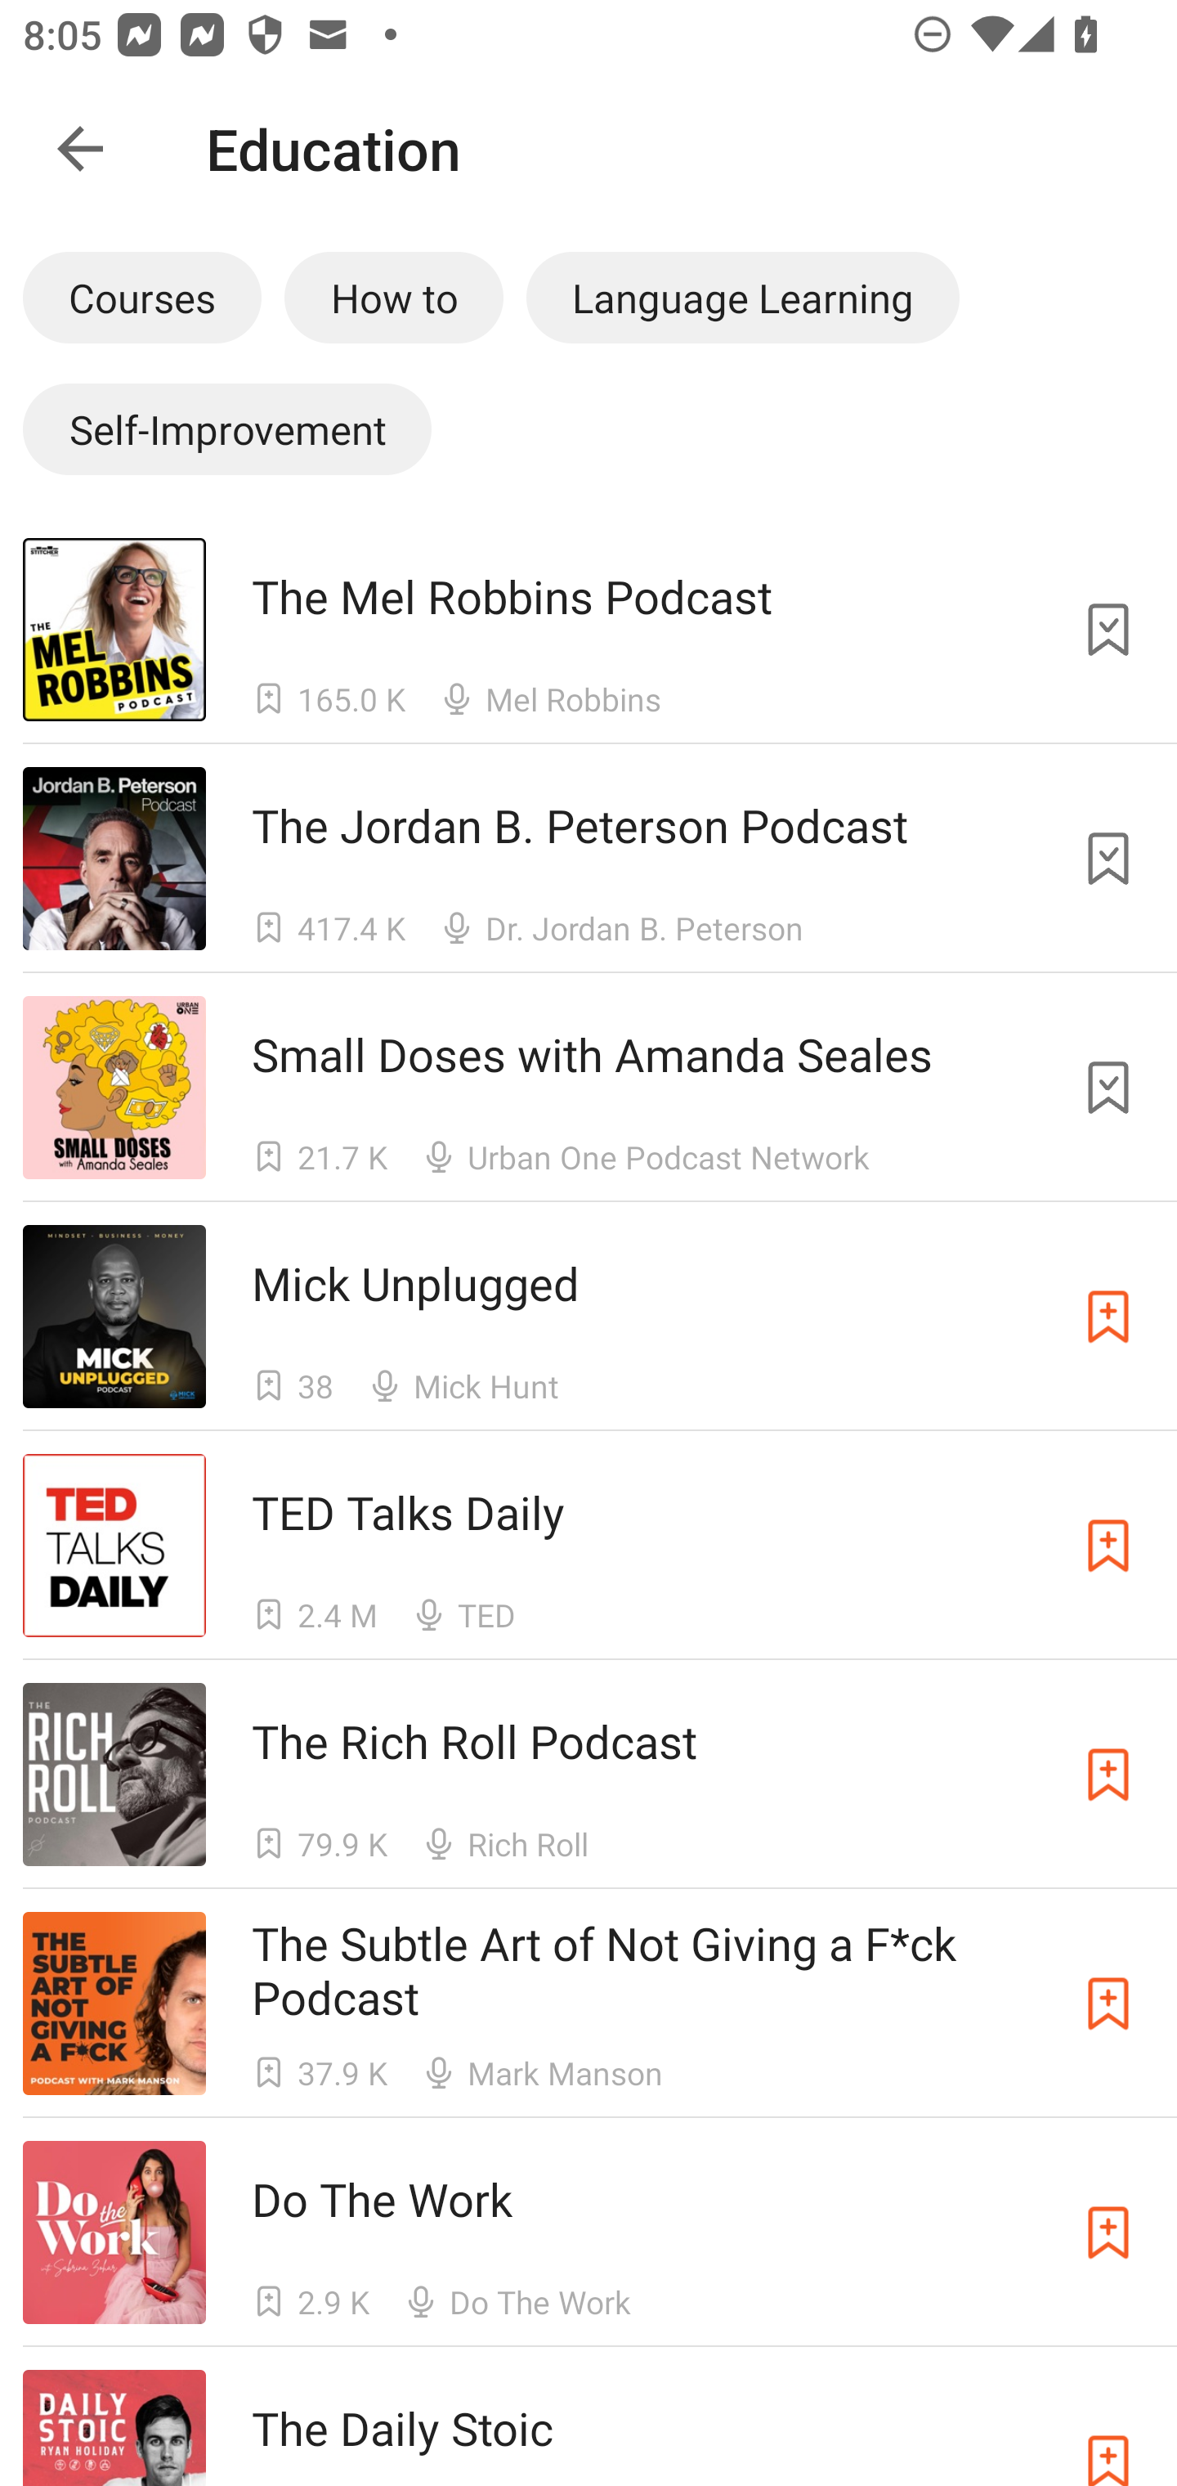 The width and height of the screenshot is (1177, 2486). Describe the element at coordinates (1108, 2427) in the screenshot. I see `Subscribe` at that location.